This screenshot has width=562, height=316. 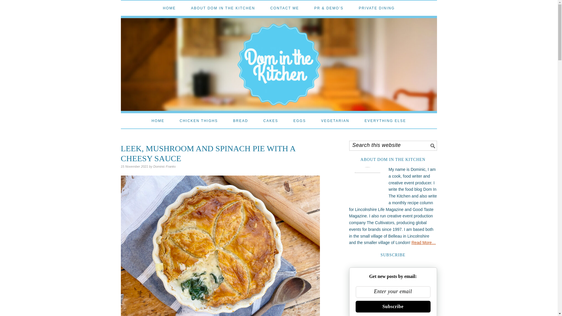 I want to click on CAKES, so click(x=271, y=121).